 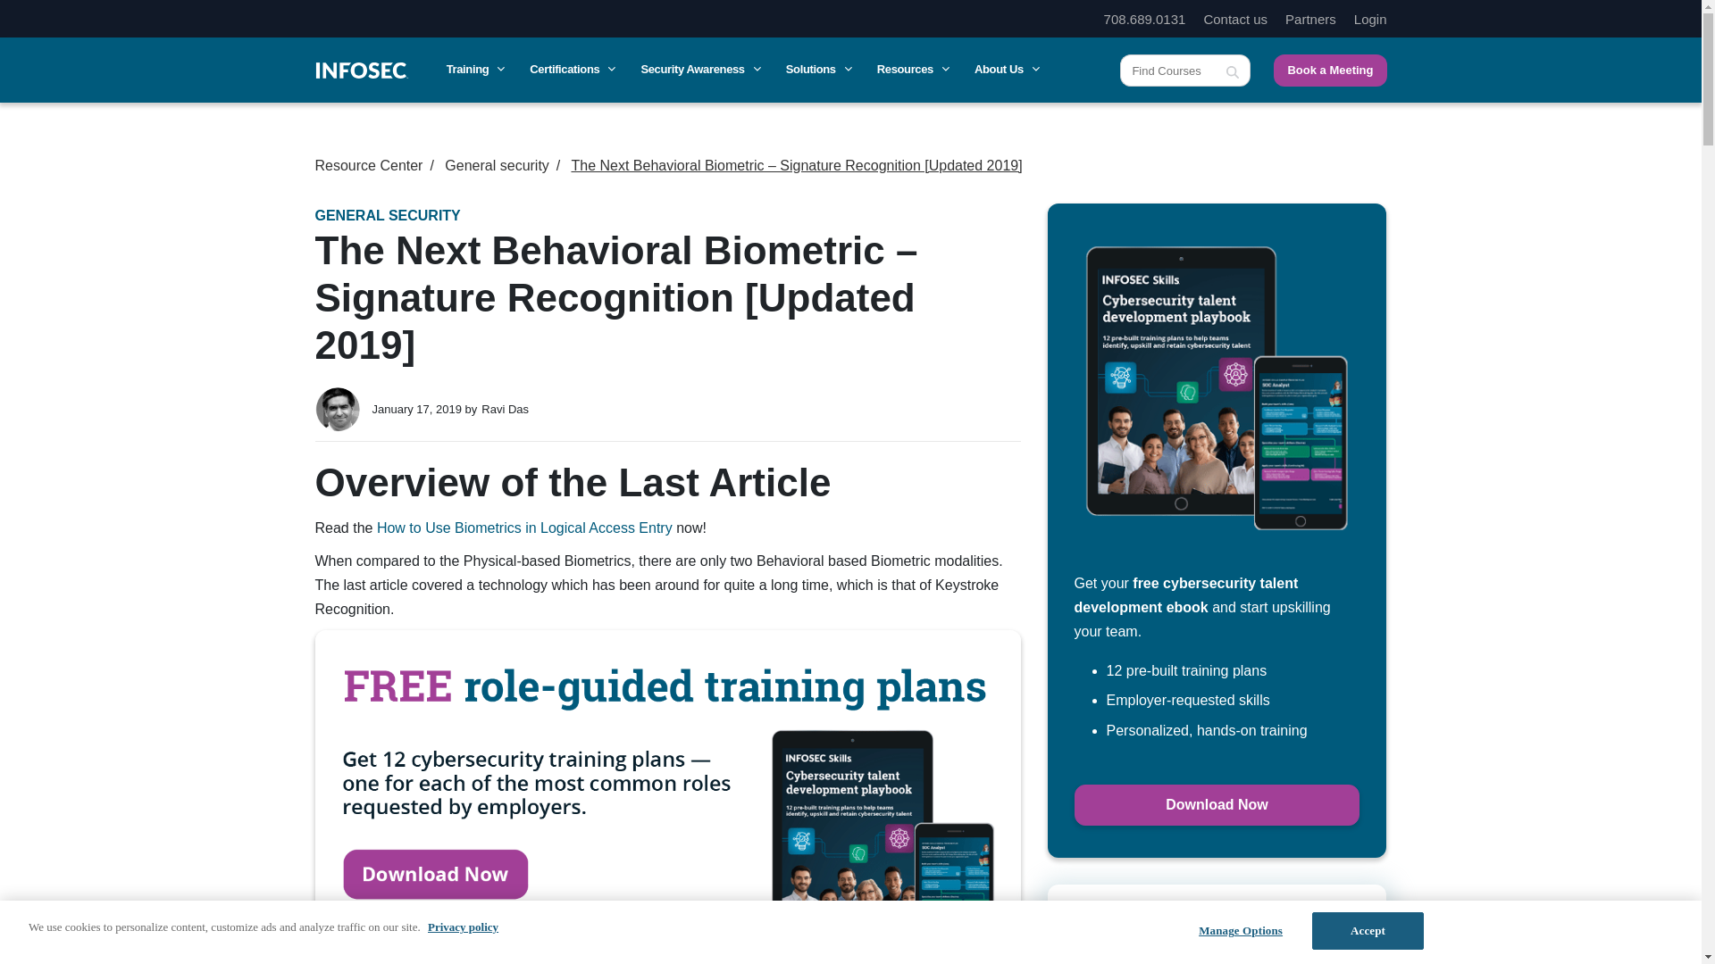 What do you see at coordinates (361, 70) in the screenshot?
I see `Infosec logo` at bounding box center [361, 70].